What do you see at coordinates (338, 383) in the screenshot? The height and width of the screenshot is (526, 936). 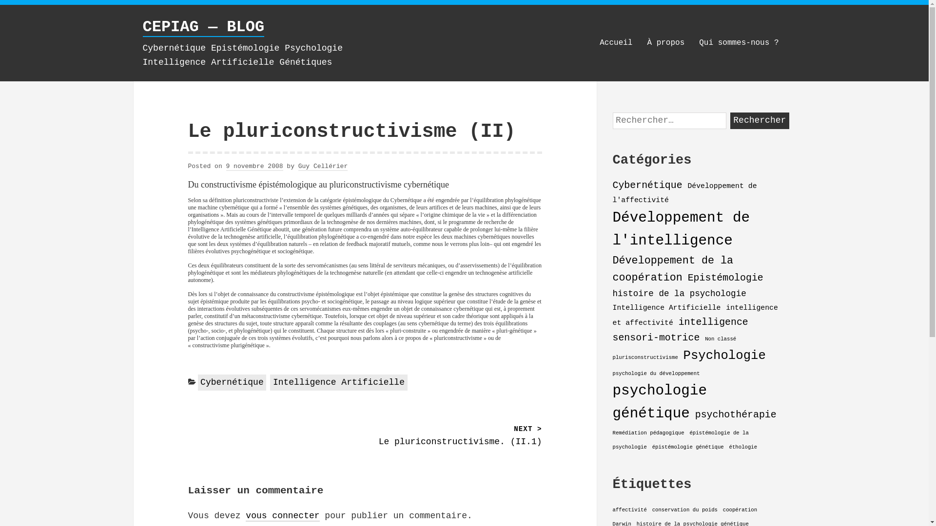 I see `Intelligence Artificielle` at bounding box center [338, 383].